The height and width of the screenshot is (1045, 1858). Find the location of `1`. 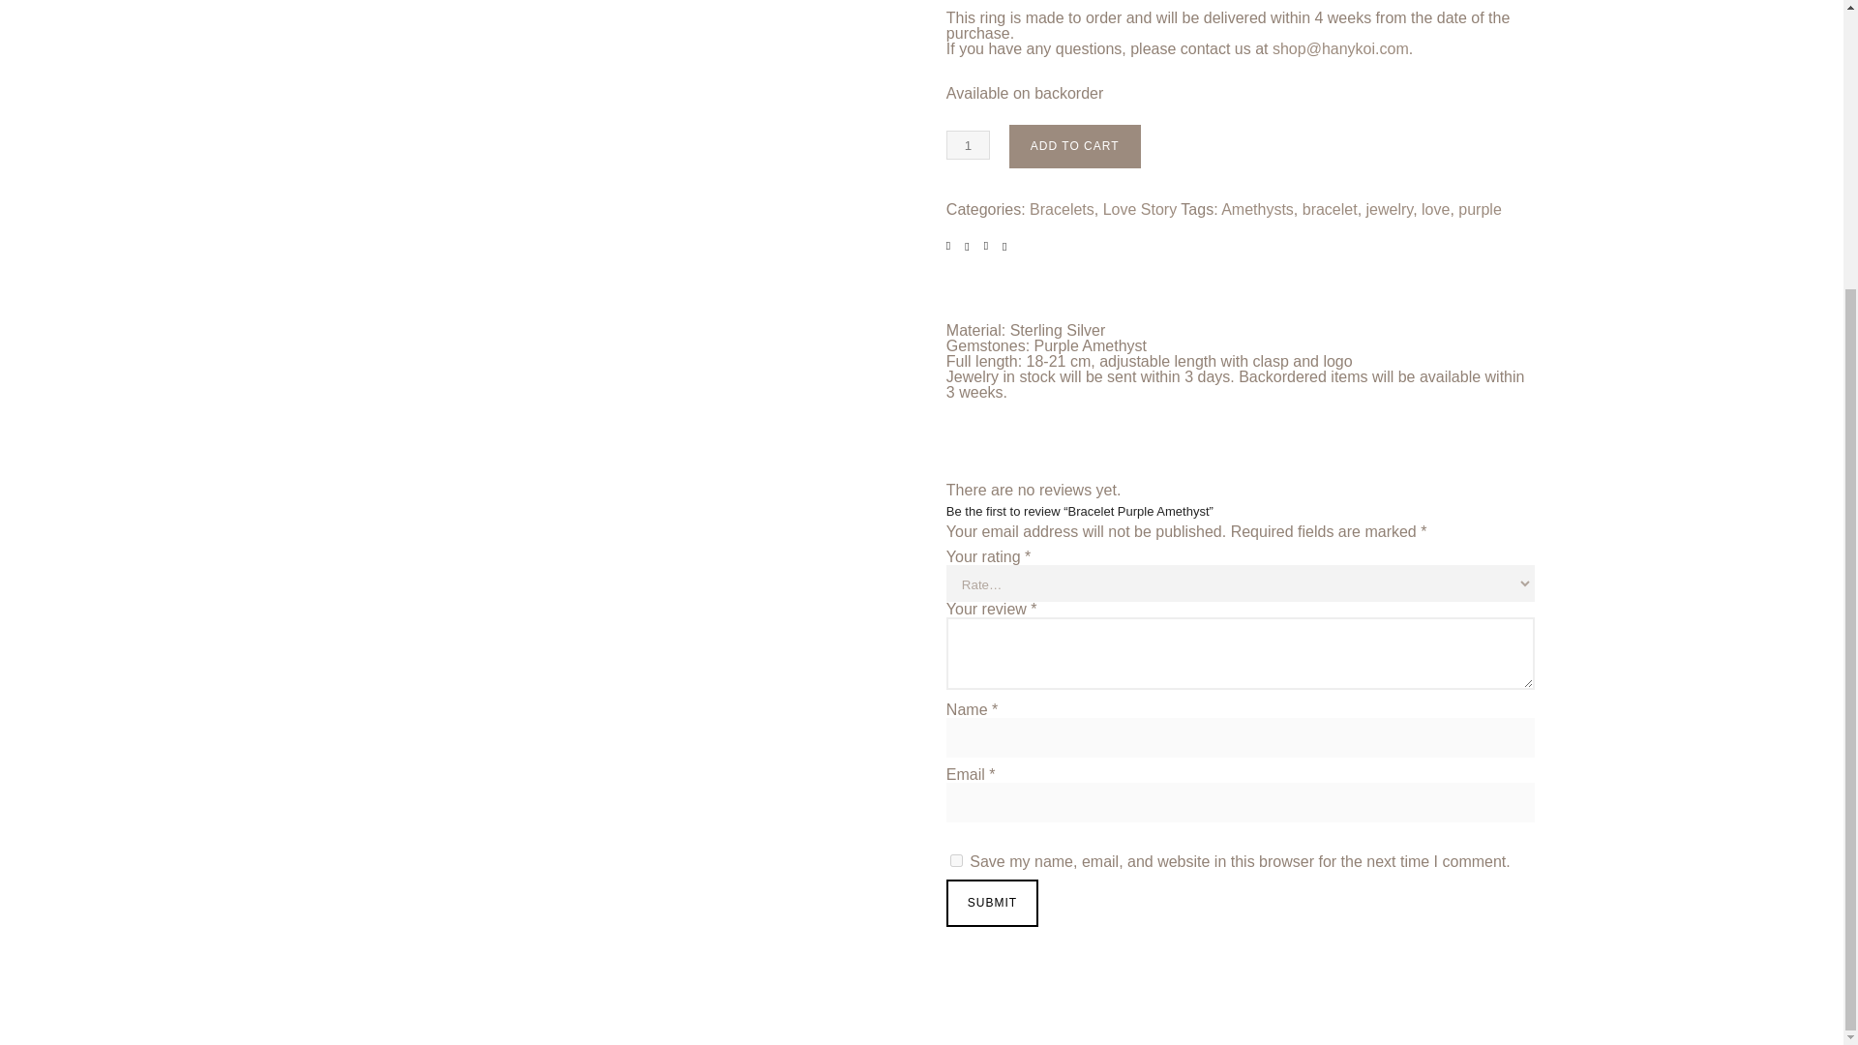

1 is located at coordinates (968, 145).